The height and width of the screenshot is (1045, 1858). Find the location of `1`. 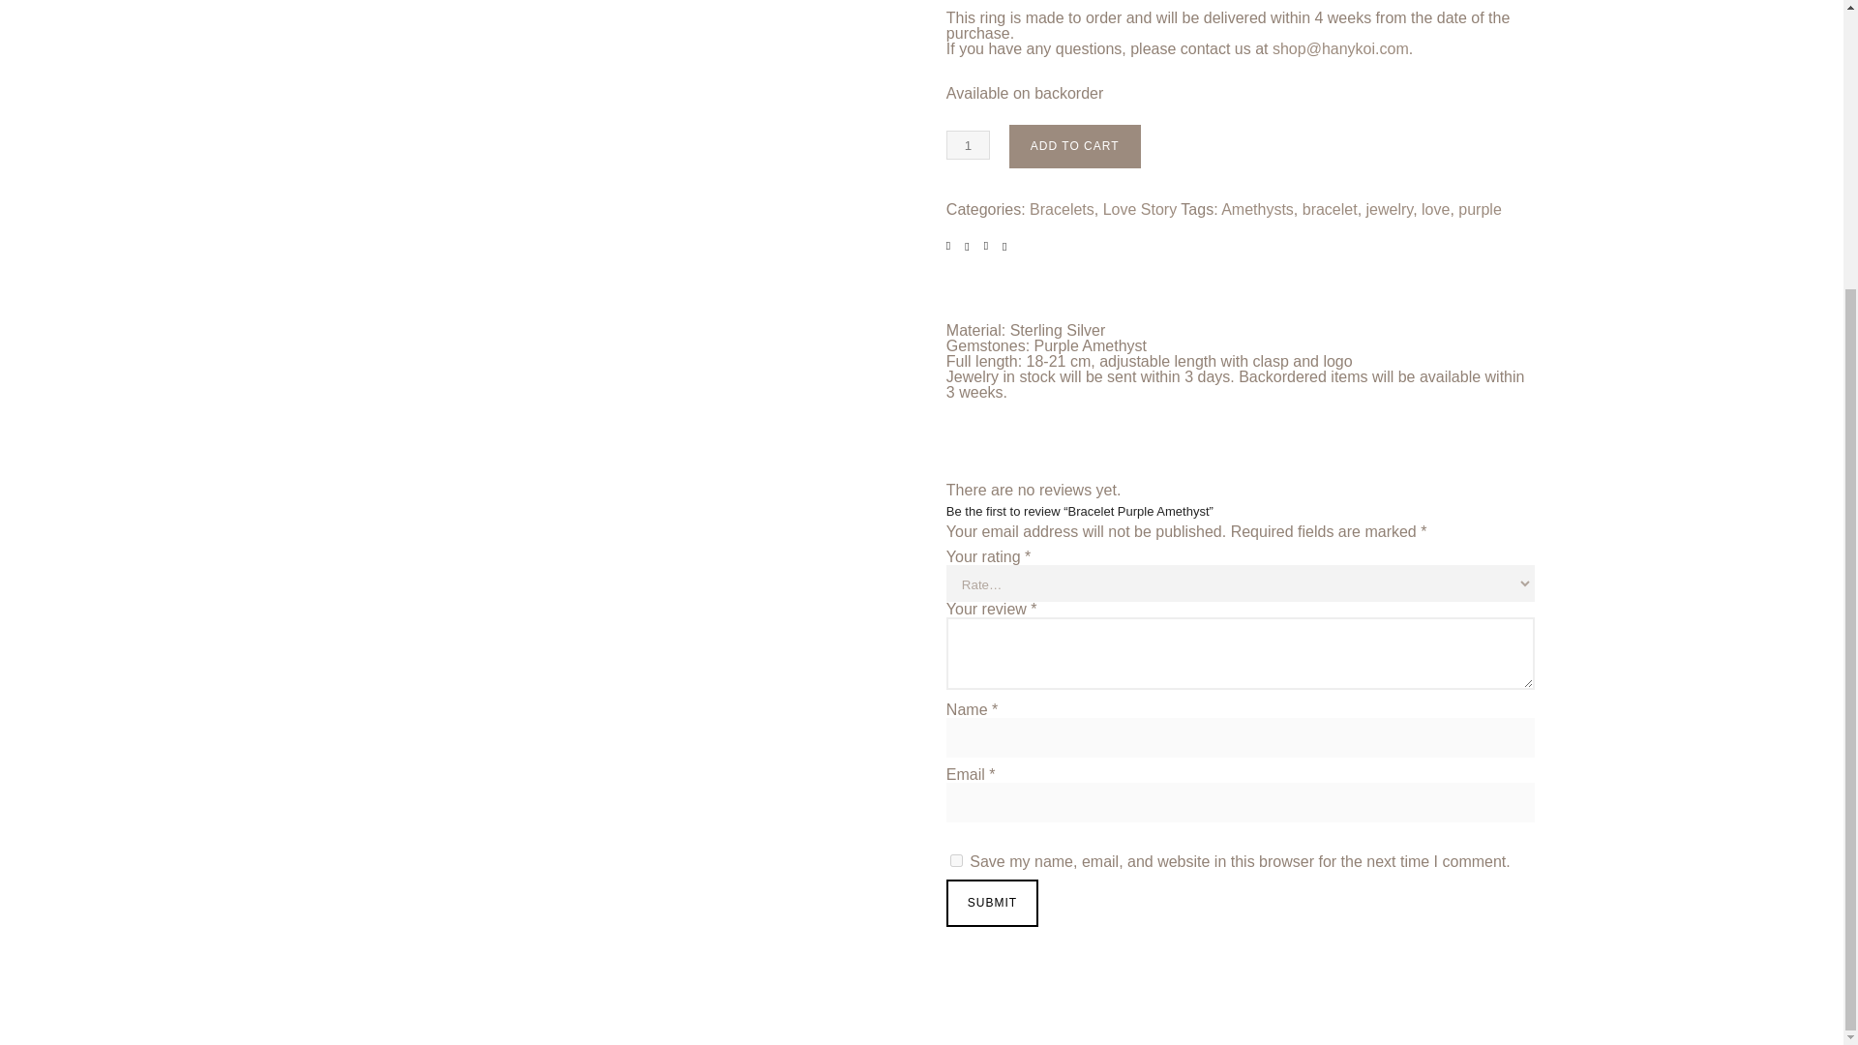

1 is located at coordinates (968, 145).